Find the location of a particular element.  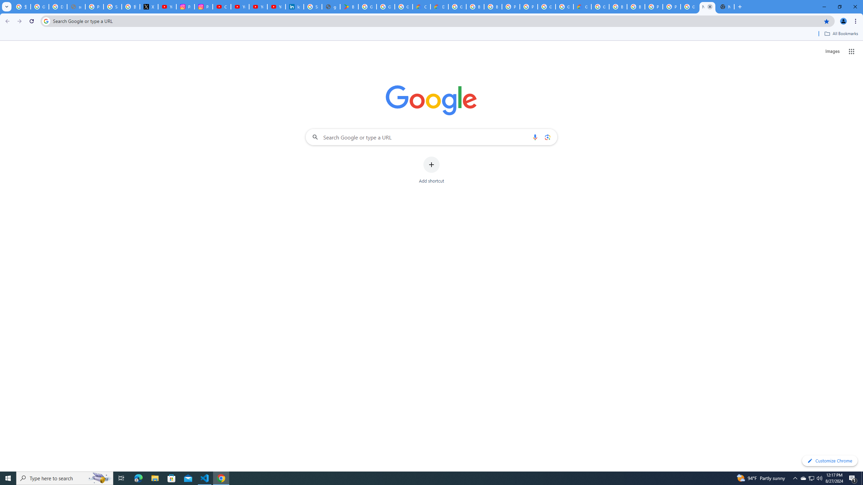

Search for Images  is located at coordinates (832, 52).